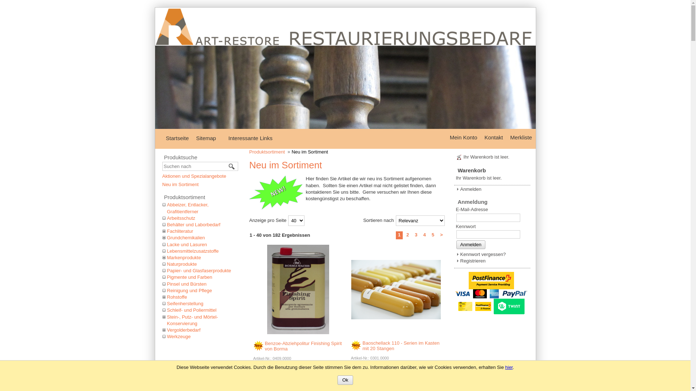 Image resolution: width=696 pixels, height=391 pixels. I want to click on Lacke und Lasuren, so click(187, 244).